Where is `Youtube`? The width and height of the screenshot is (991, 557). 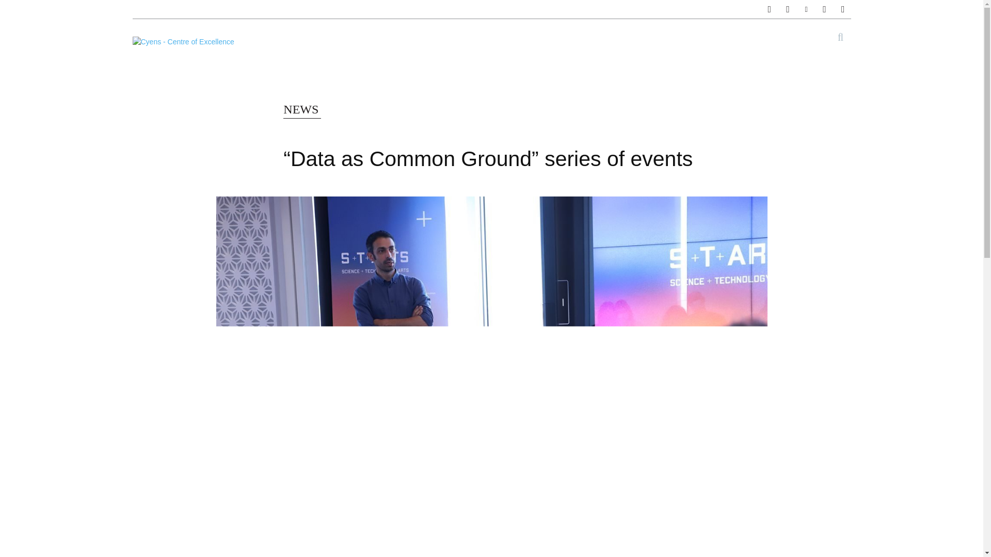
Youtube is located at coordinates (843, 9).